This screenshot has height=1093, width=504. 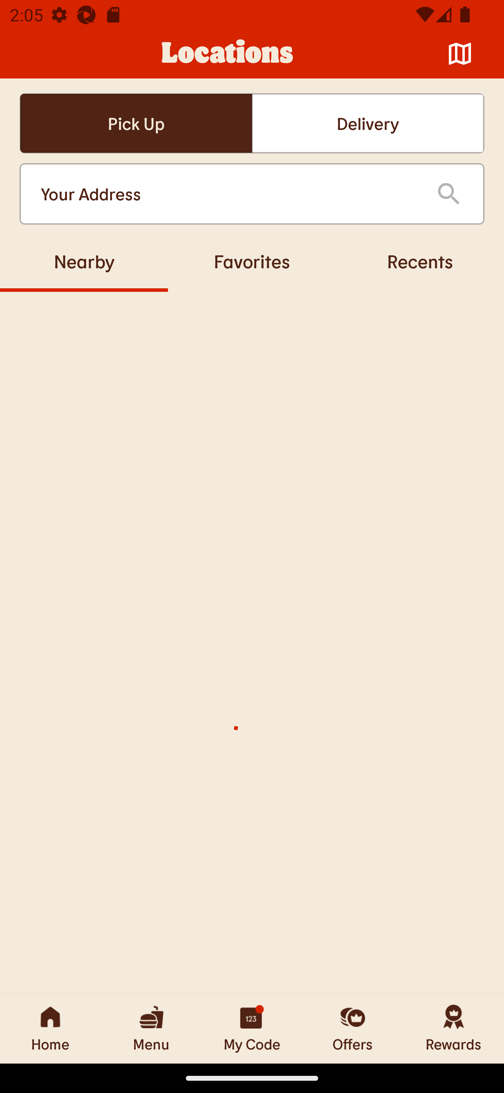 I want to click on Recents, so click(x=420, y=261).